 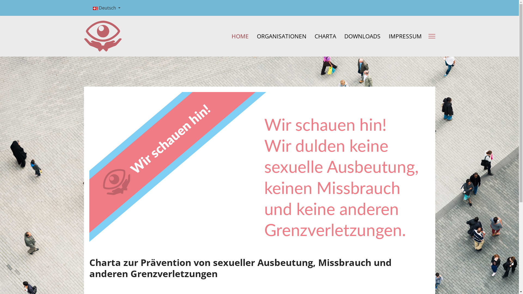 I want to click on HOME, so click(x=240, y=36).